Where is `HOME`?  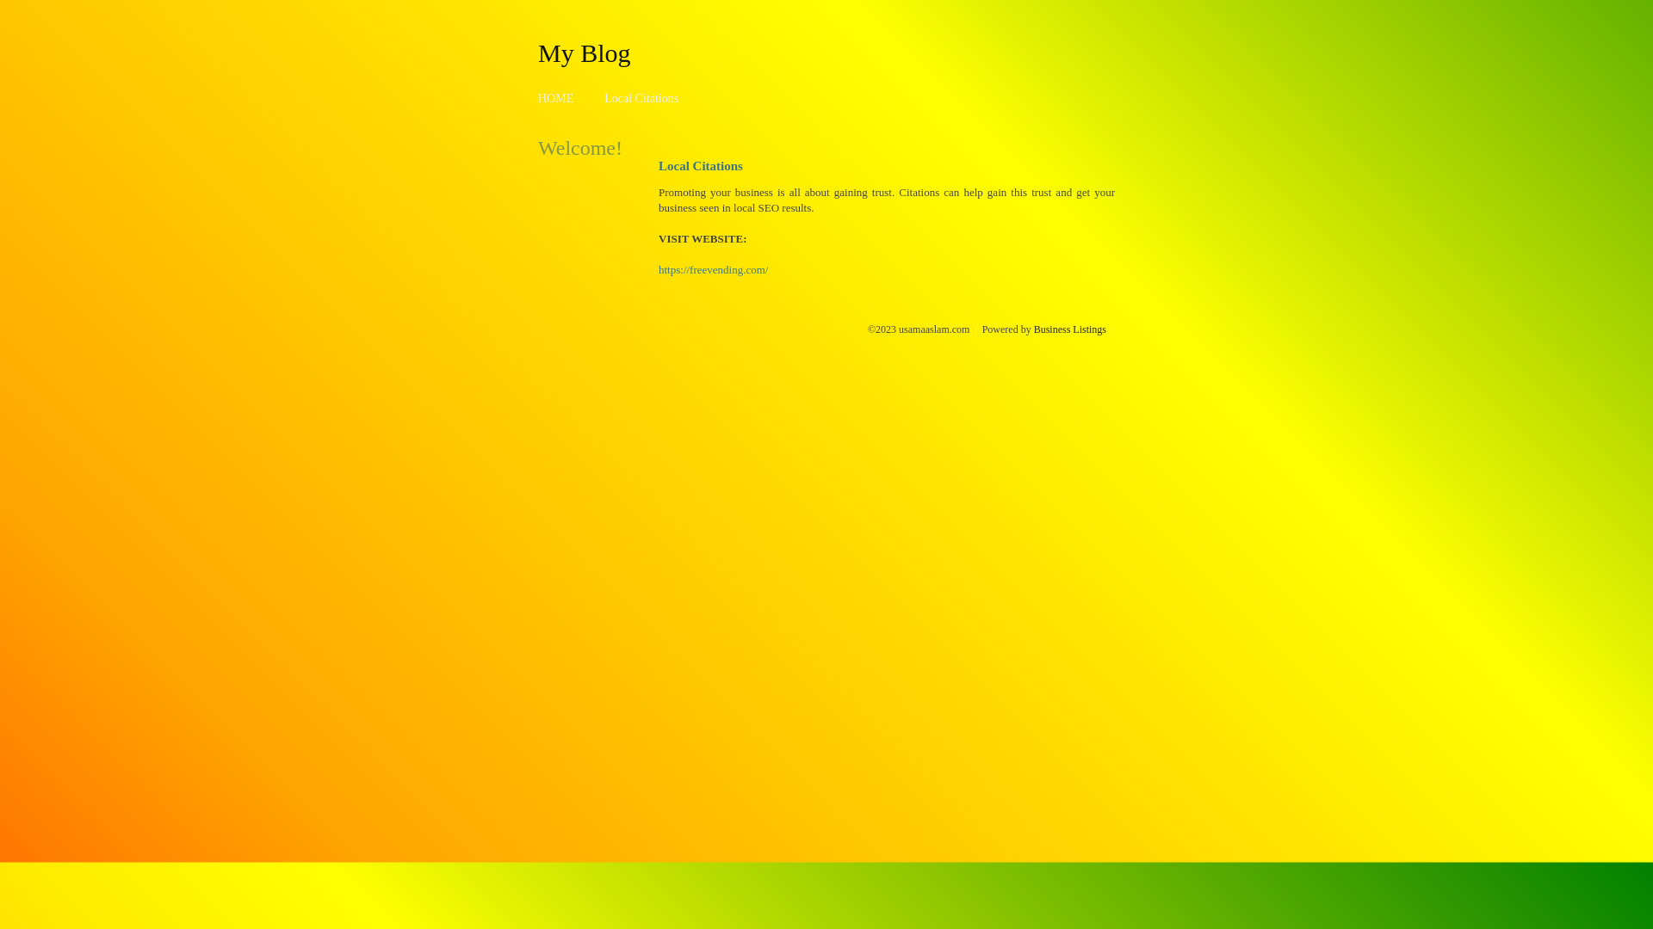
HOME is located at coordinates (556, 98).